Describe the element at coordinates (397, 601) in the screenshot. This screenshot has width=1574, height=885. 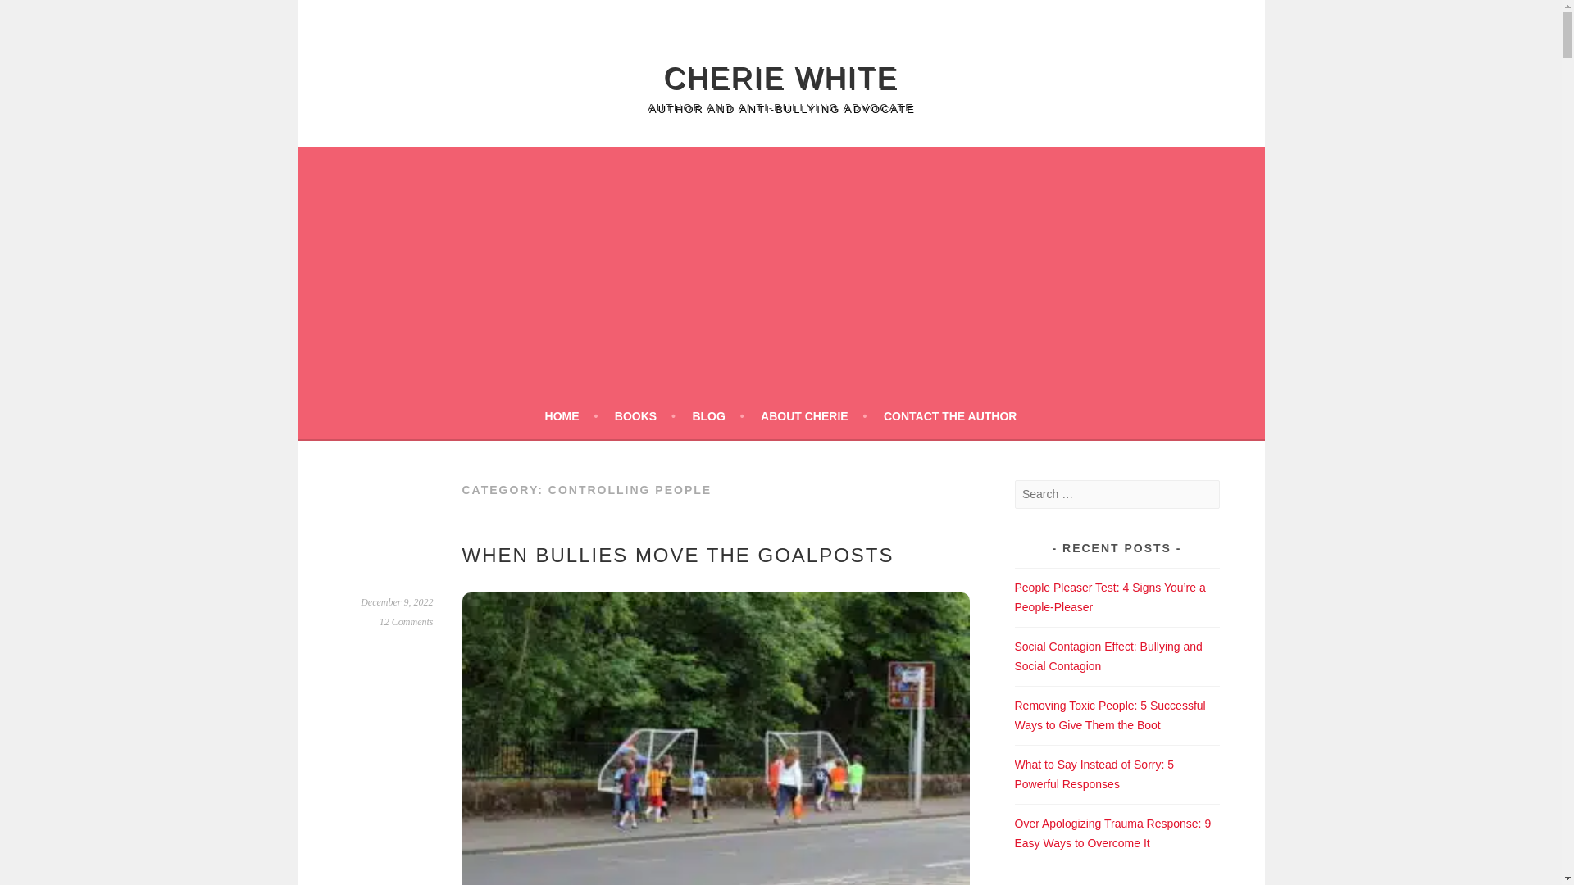
I see `Permalink to When Bullies Move the Goalposts` at that location.